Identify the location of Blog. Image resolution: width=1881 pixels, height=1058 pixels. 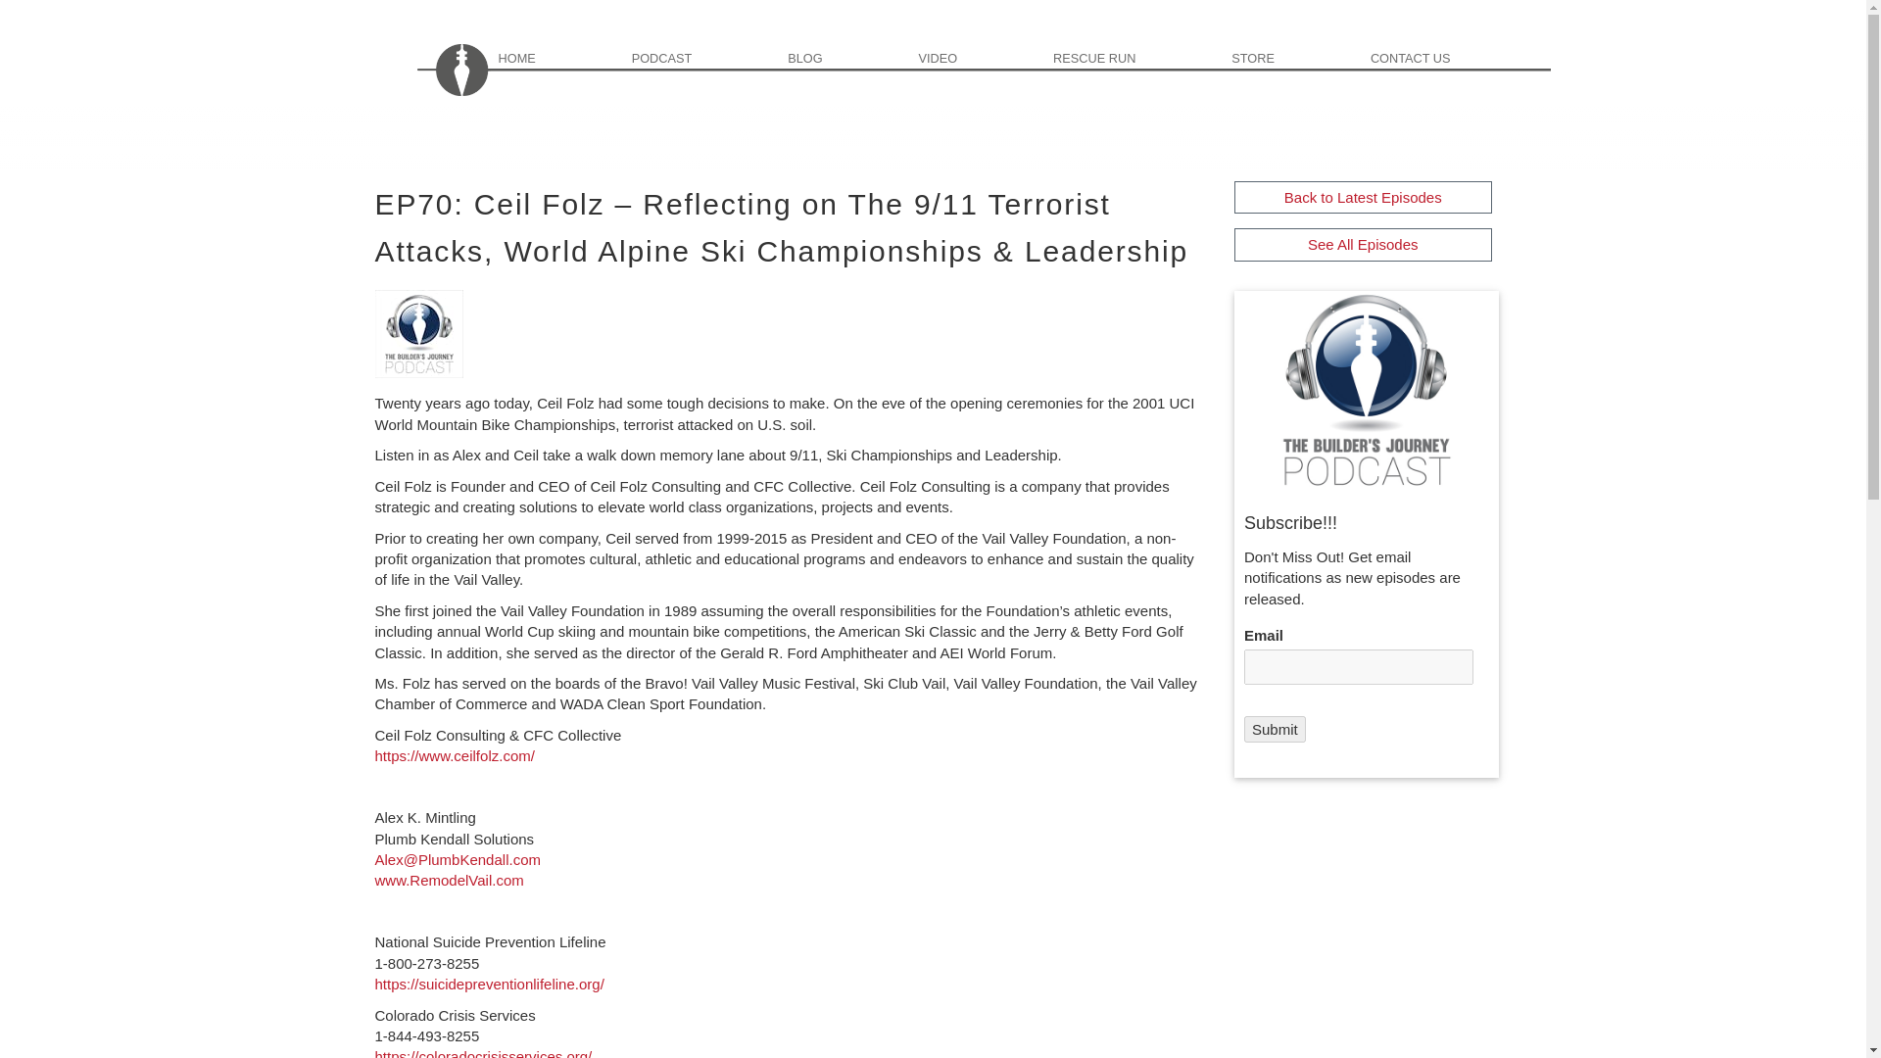
(846, 56).